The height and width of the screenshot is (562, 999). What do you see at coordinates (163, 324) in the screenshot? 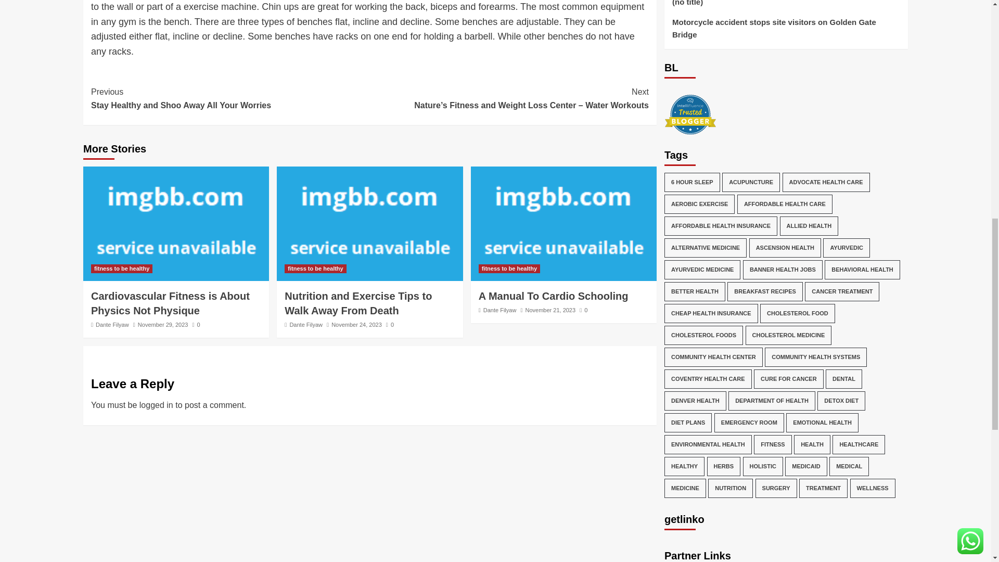
I see `November 29, 2023` at bounding box center [163, 324].